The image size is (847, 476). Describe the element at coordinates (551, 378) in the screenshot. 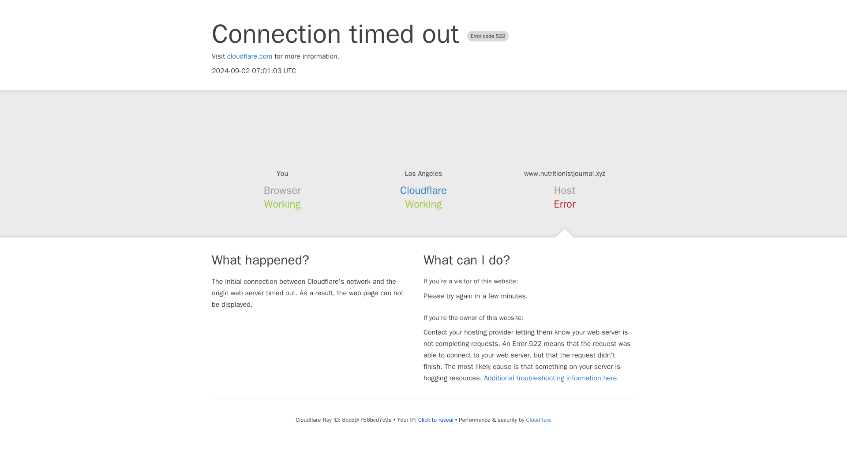

I see `Additional troubleshooting information here.` at that location.